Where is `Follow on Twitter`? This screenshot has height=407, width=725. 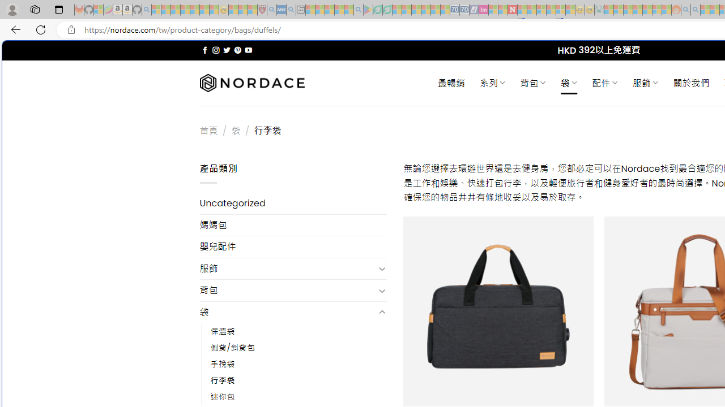 Follow on Twitter is located at coordinates (227, 50).